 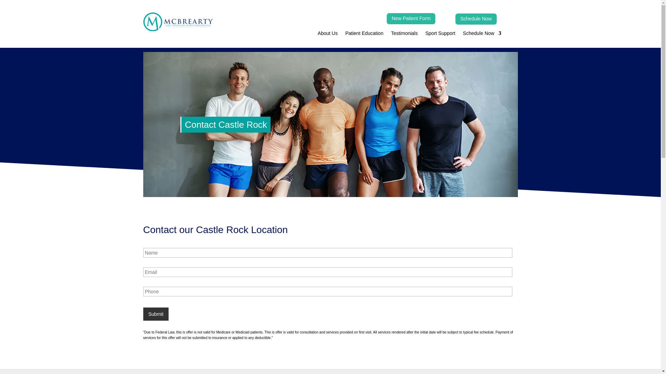 What do you see at coordinates (327, 35) in the screenshot?
I see `About Us` at bounding box center [327, 35].